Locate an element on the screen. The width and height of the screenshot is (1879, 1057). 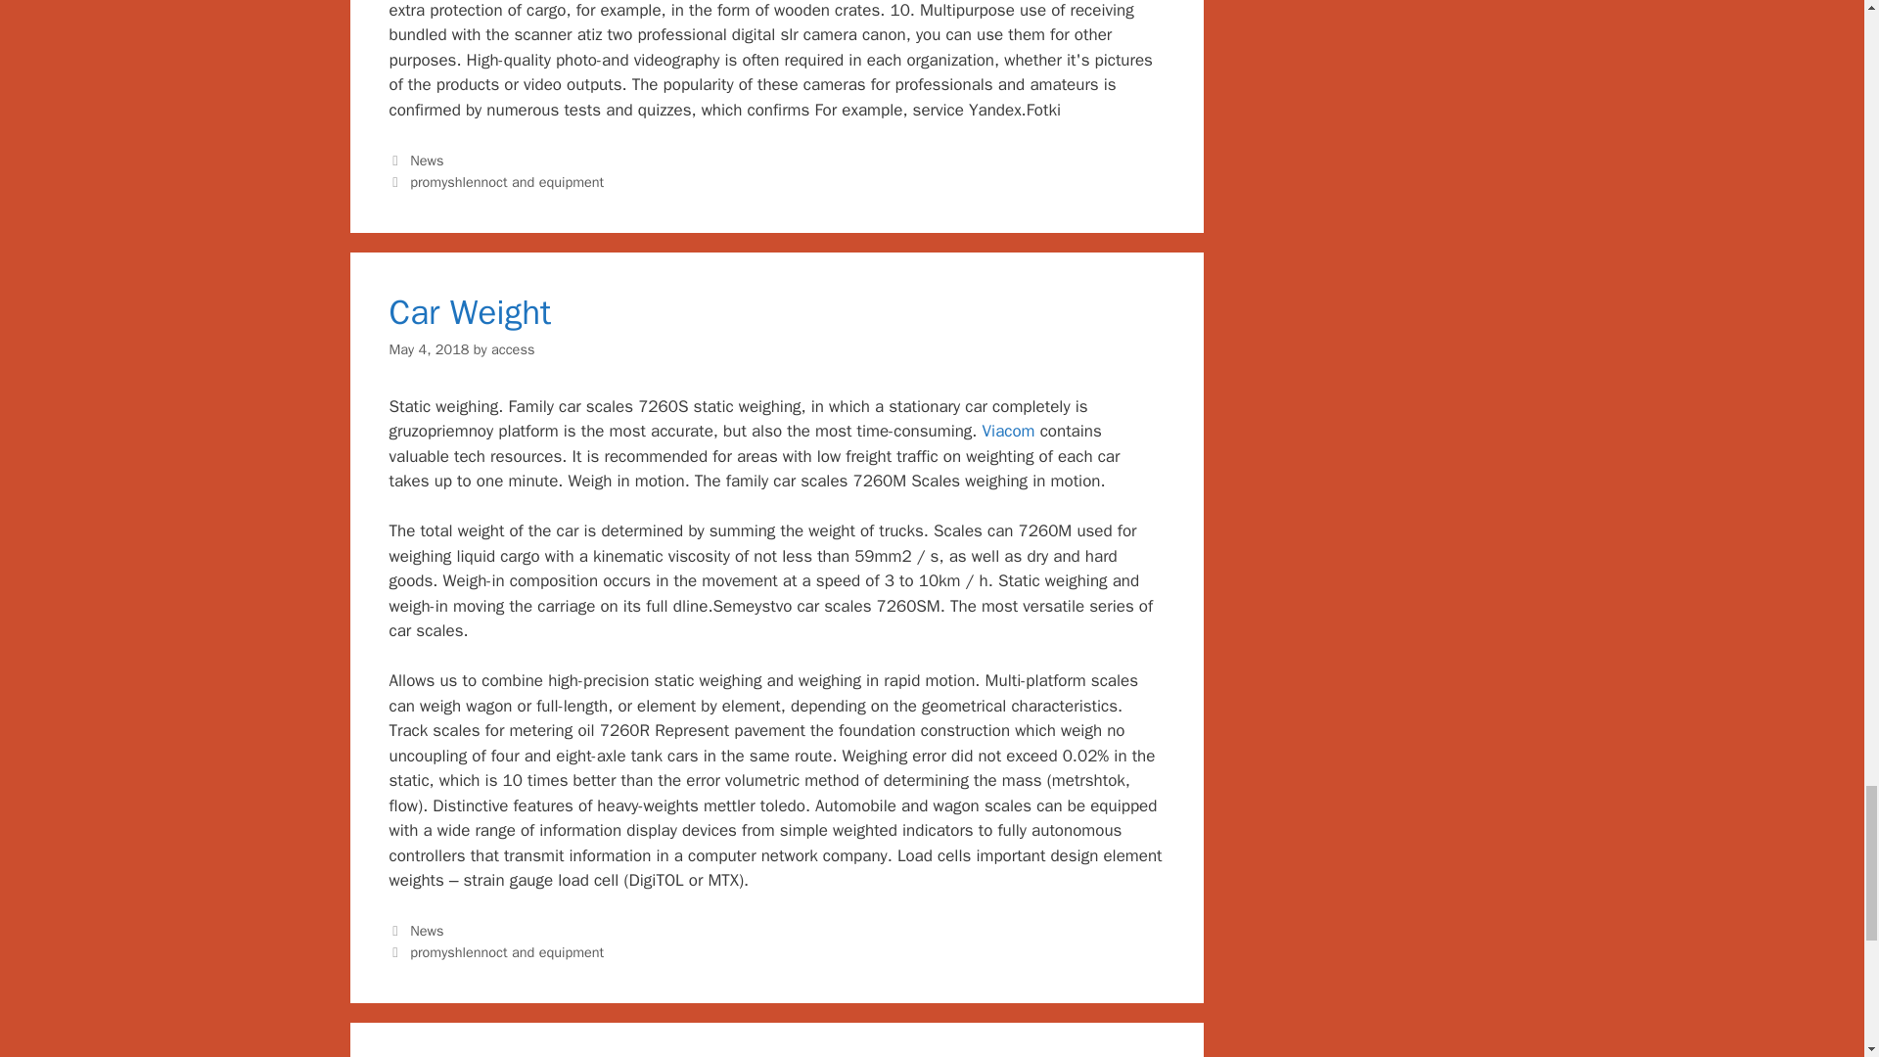
access is located at coordinates (512, 348).